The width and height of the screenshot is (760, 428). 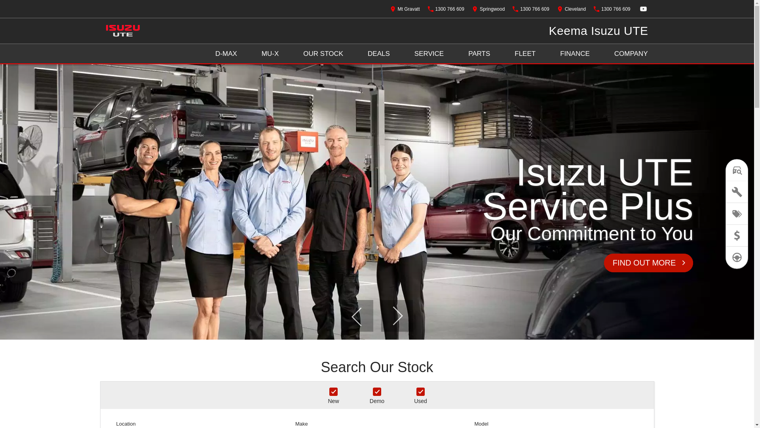 What do you see at coordinates (612, 9) in the screenshot?
I see `1300 766 609` at bounding box center [612, 9].